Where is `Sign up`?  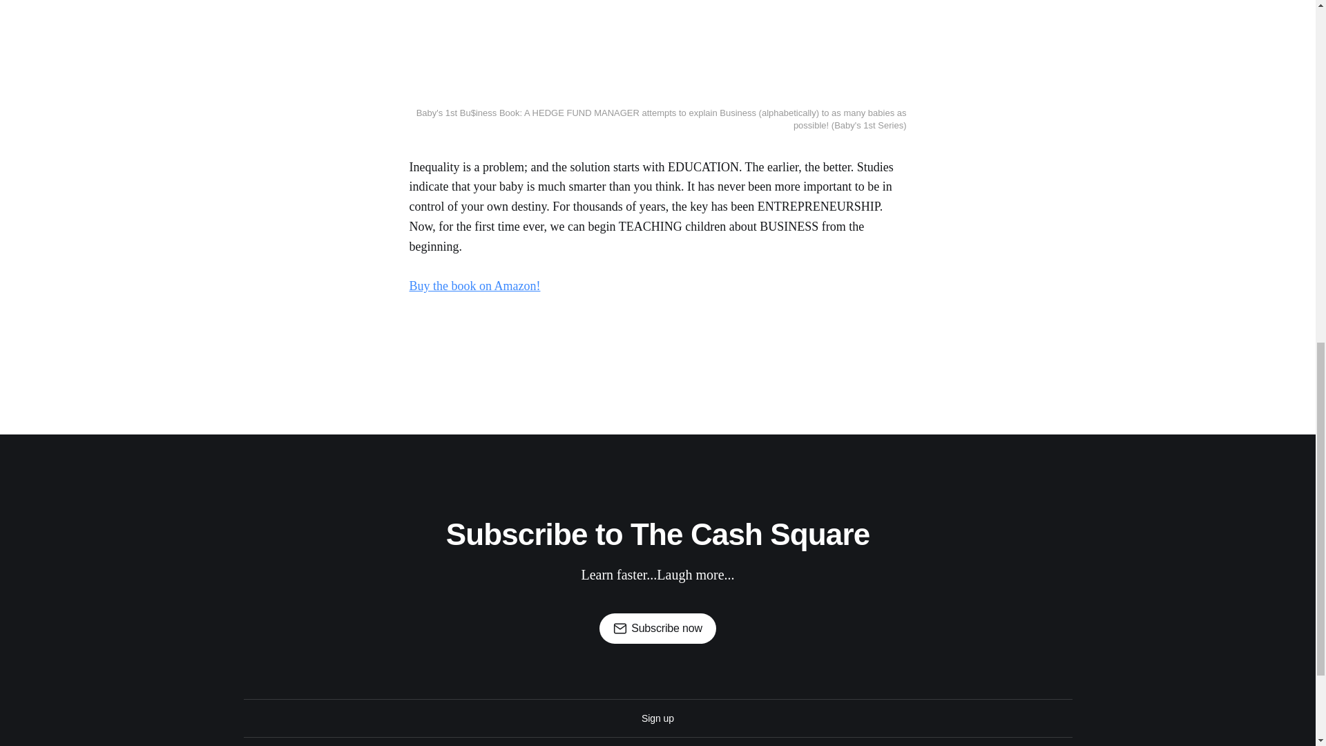 Sign up is located at coordinates (657, 718).